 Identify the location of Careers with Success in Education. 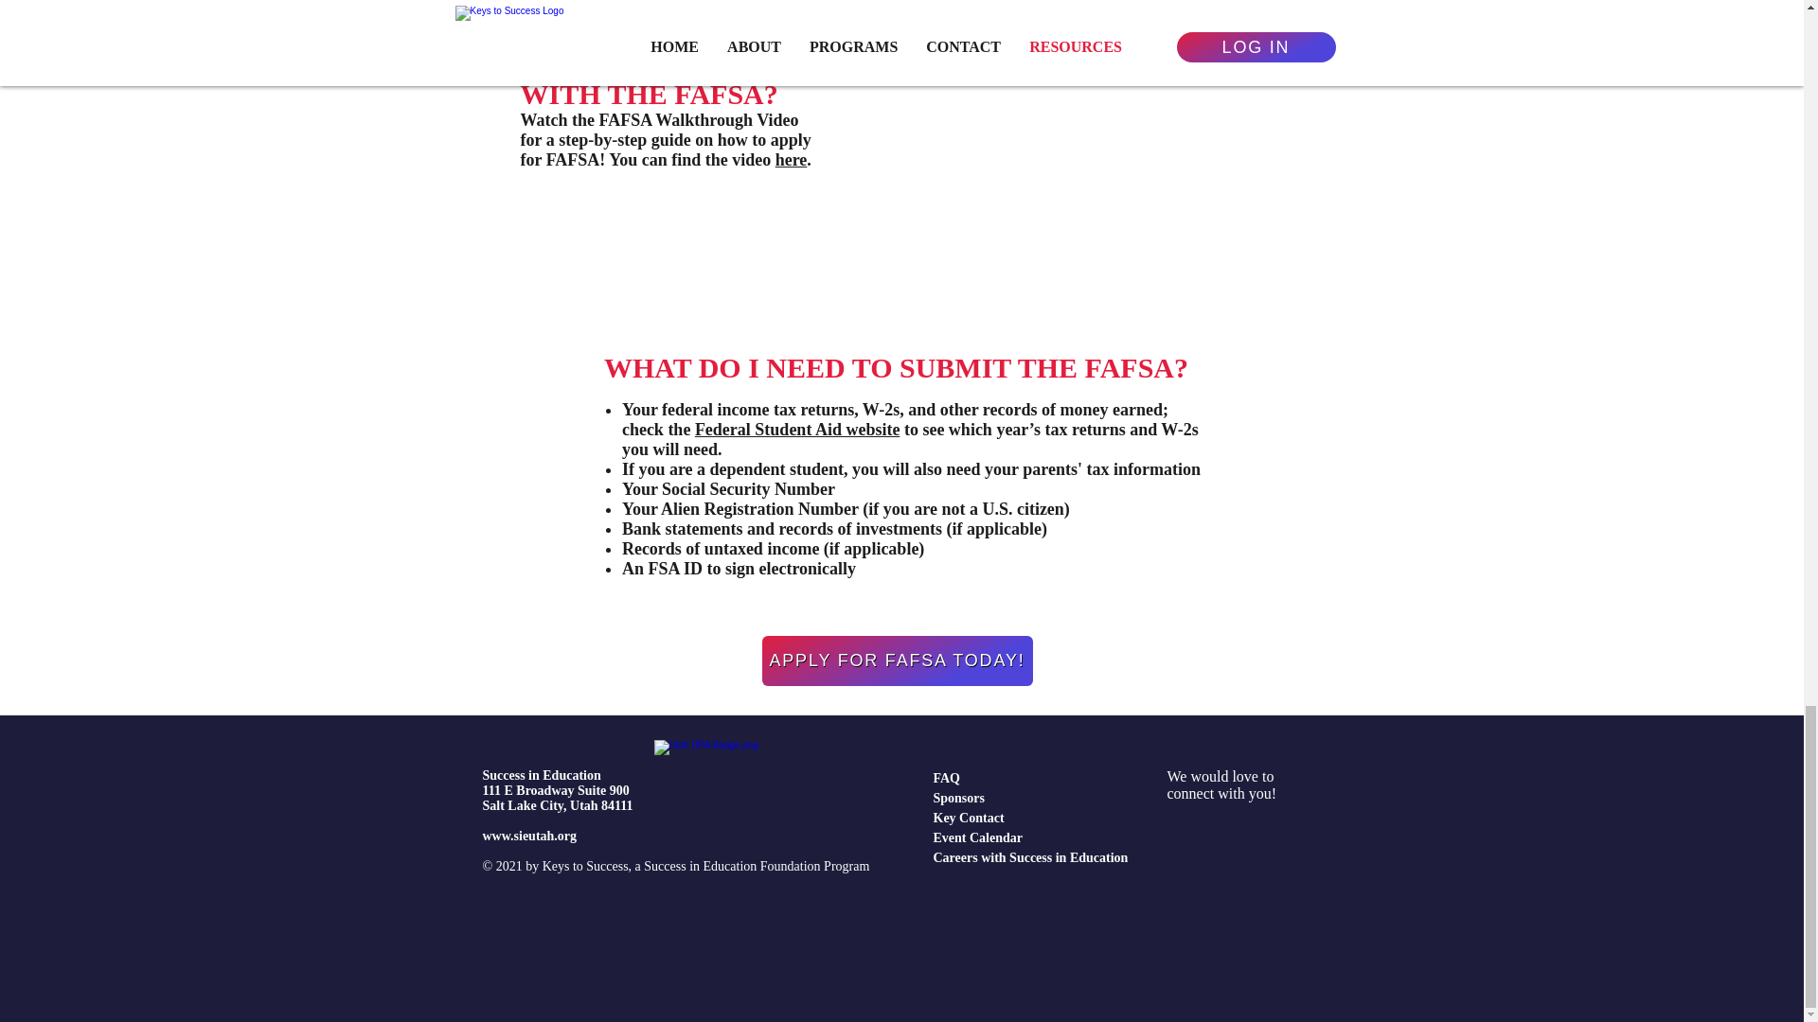
(1031, 857).